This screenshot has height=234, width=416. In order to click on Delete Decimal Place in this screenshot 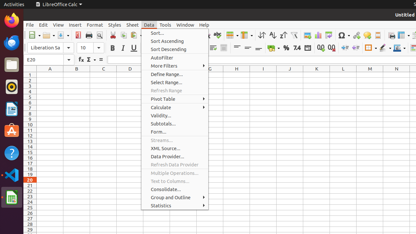, I will do `click(331, 48)`.